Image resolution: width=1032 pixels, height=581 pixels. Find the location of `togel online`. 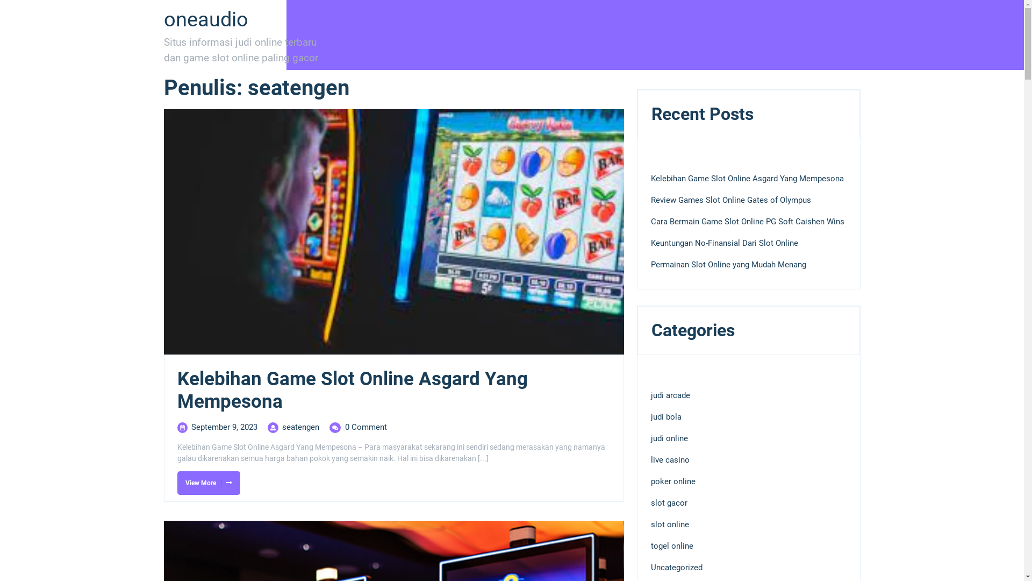

togel online is located at coordinates (672, 546).